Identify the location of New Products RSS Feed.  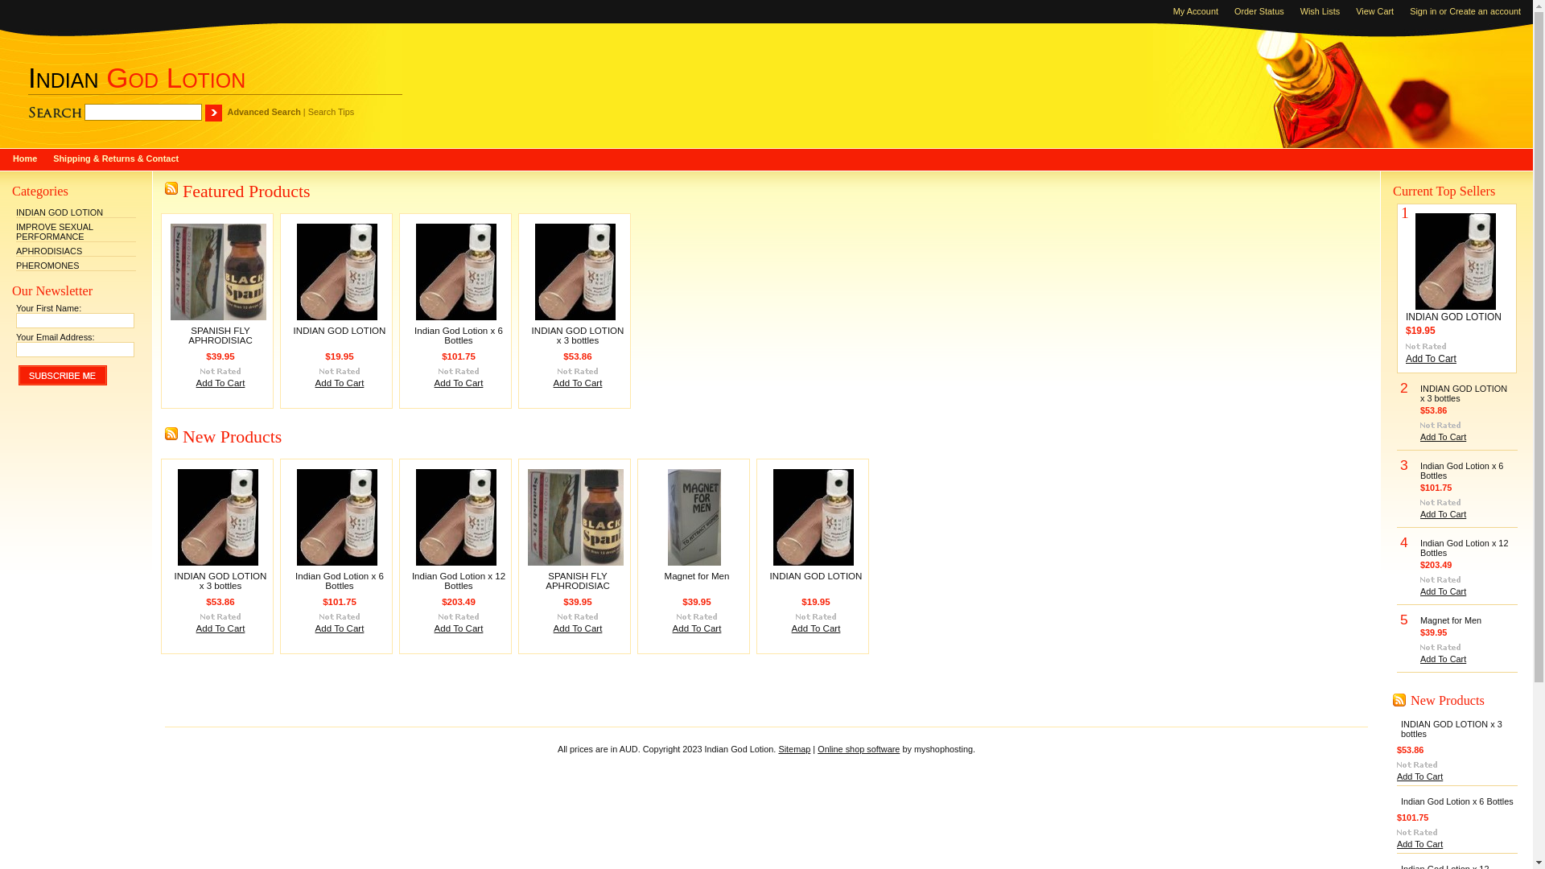
(1399, 700).